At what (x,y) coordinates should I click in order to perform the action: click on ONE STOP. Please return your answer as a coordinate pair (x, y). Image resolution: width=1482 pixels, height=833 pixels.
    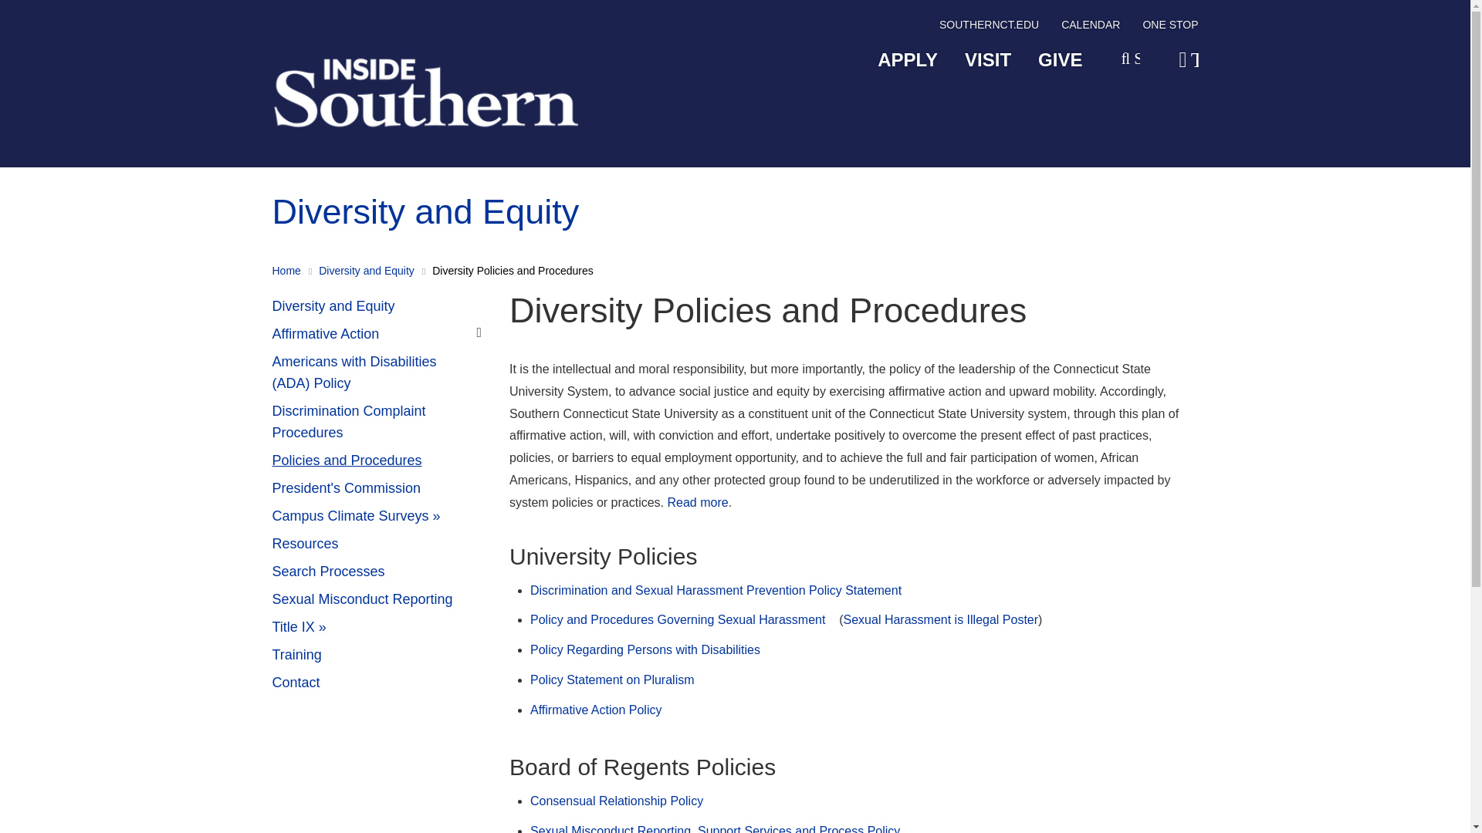
    Looking at the image, I should click on (1170, 28).